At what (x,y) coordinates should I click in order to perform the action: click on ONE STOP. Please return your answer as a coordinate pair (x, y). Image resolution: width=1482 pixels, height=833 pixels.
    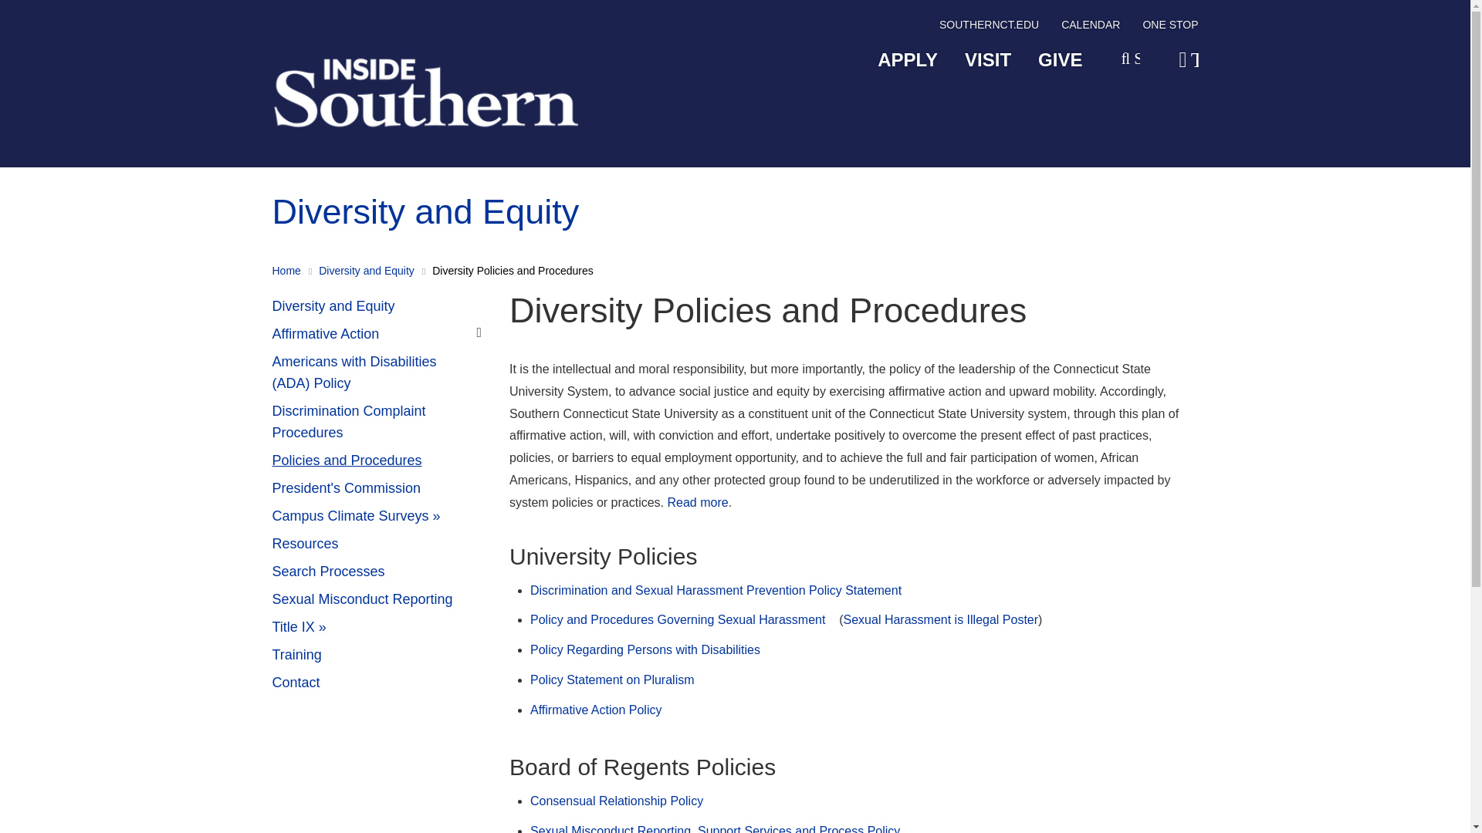
    Looking at the image, I should click on (1170, 28).